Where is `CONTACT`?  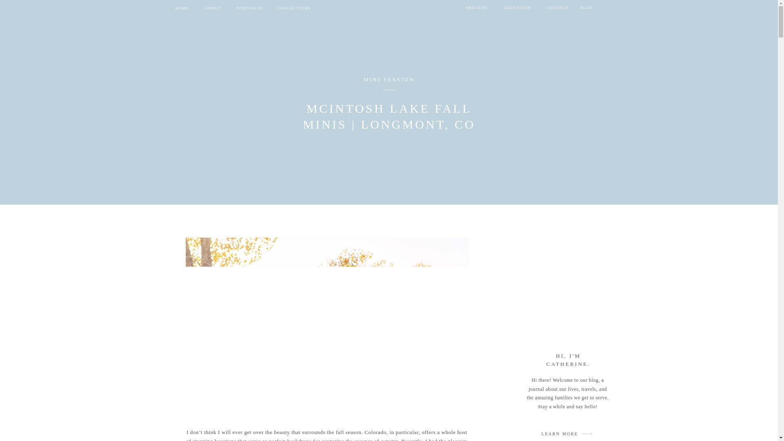 CONTACT is located at coordinates (557, 8).